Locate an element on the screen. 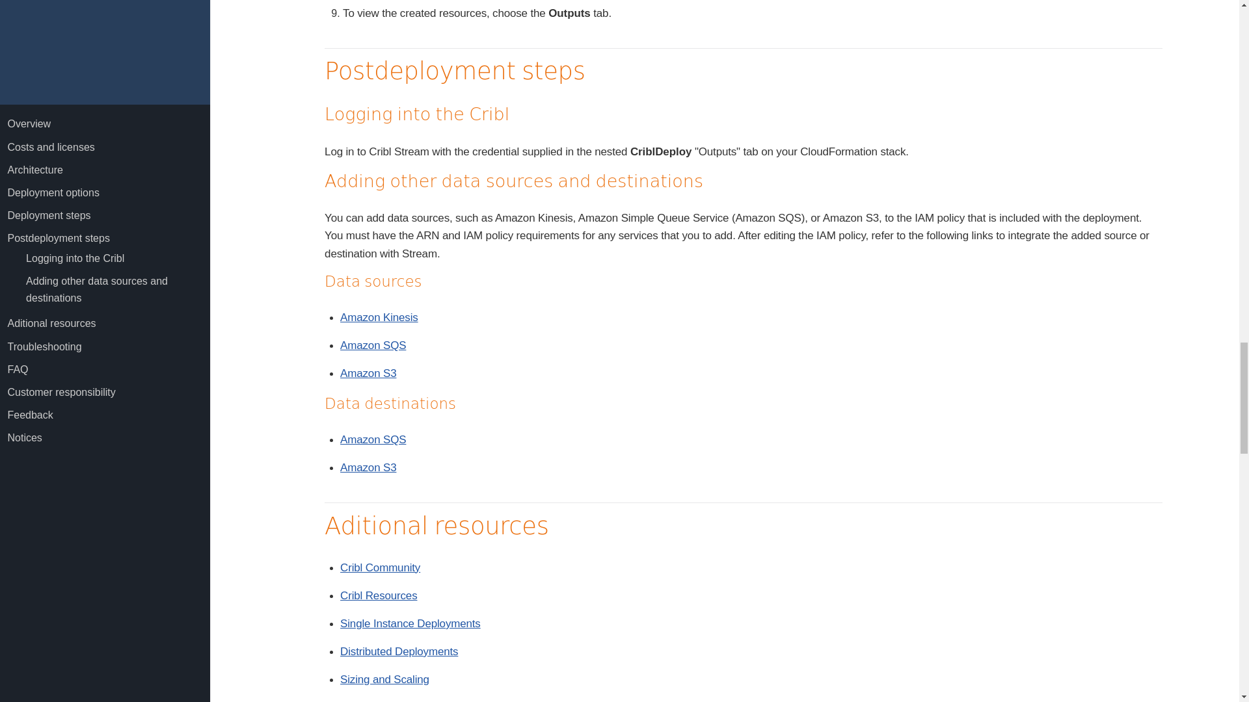  Amazon SQS is located at coordinates (373, 439).